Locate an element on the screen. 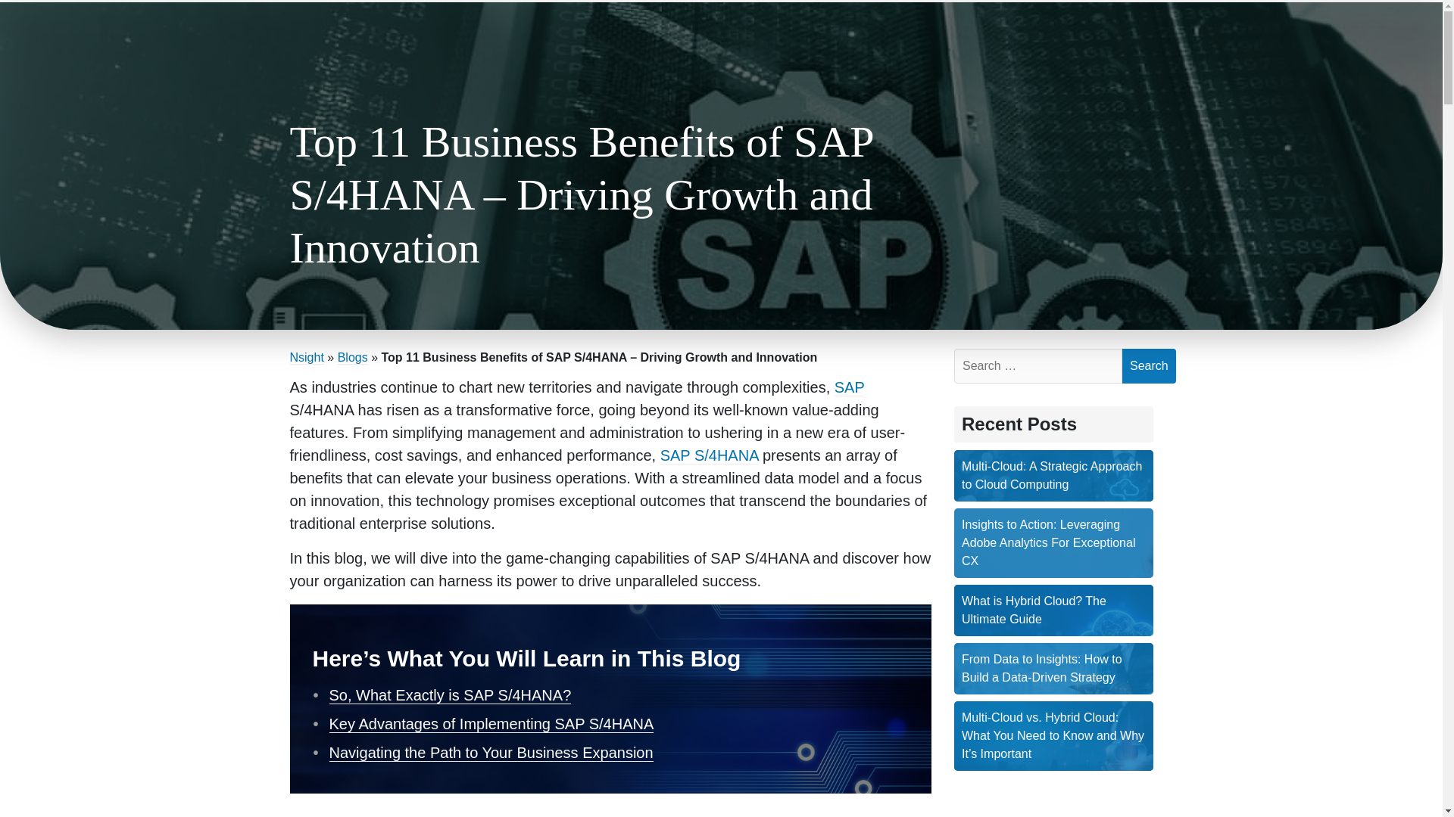  Industries is located at coordinates (1209, 39).